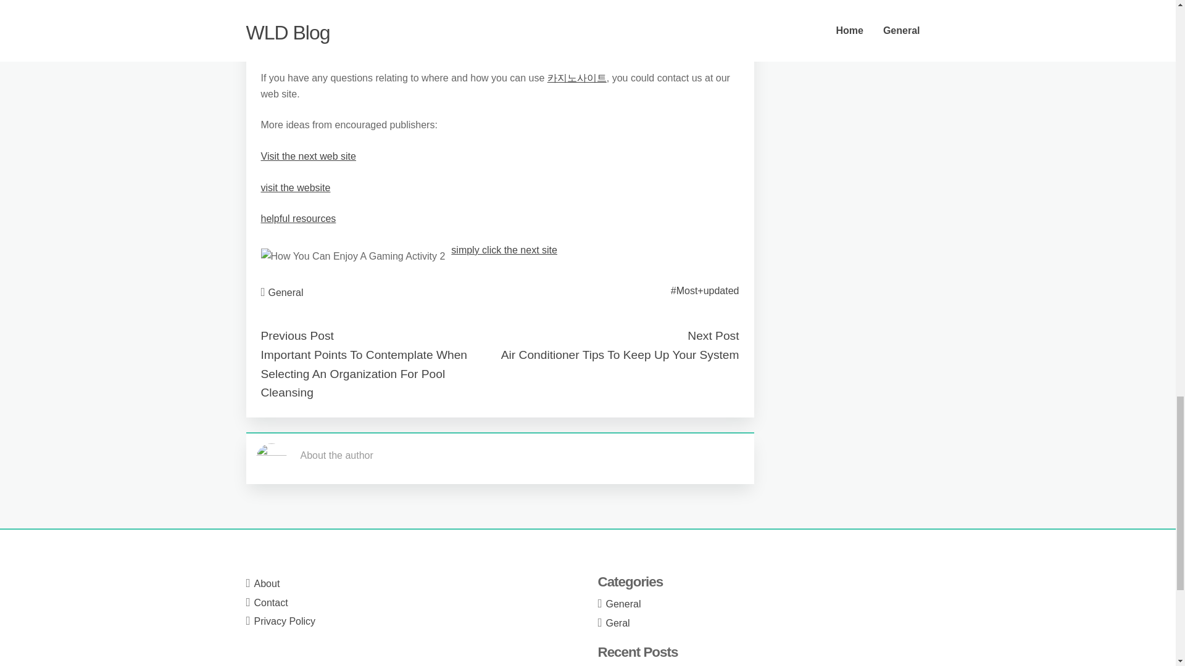  I want to click on Contact, so click(271, 602).